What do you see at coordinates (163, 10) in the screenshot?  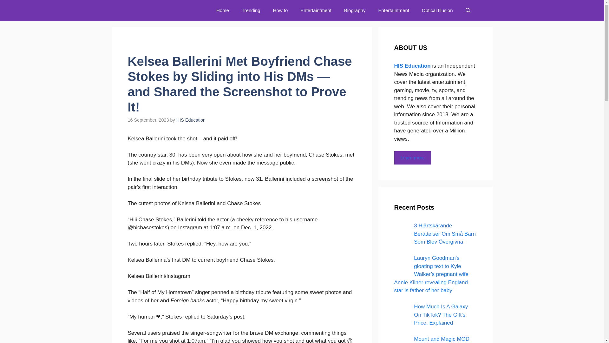 I see `HIS Education` at bounding box center [163, 10].